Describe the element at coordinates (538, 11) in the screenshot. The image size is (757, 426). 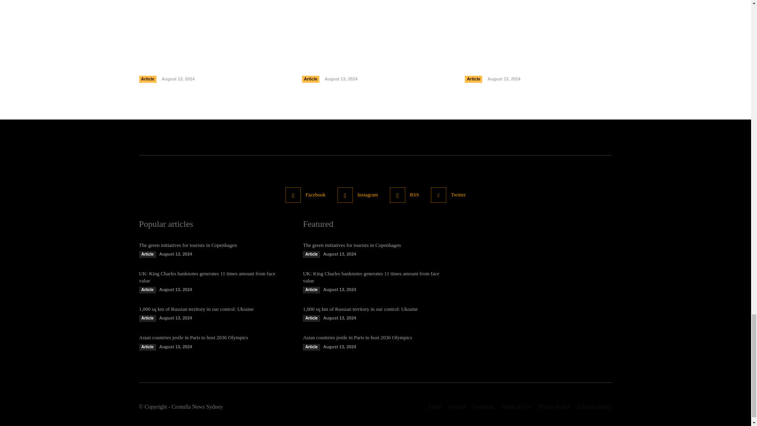
I see `1,000 sq km of Russian territory in our control: Ukraine` at that location.